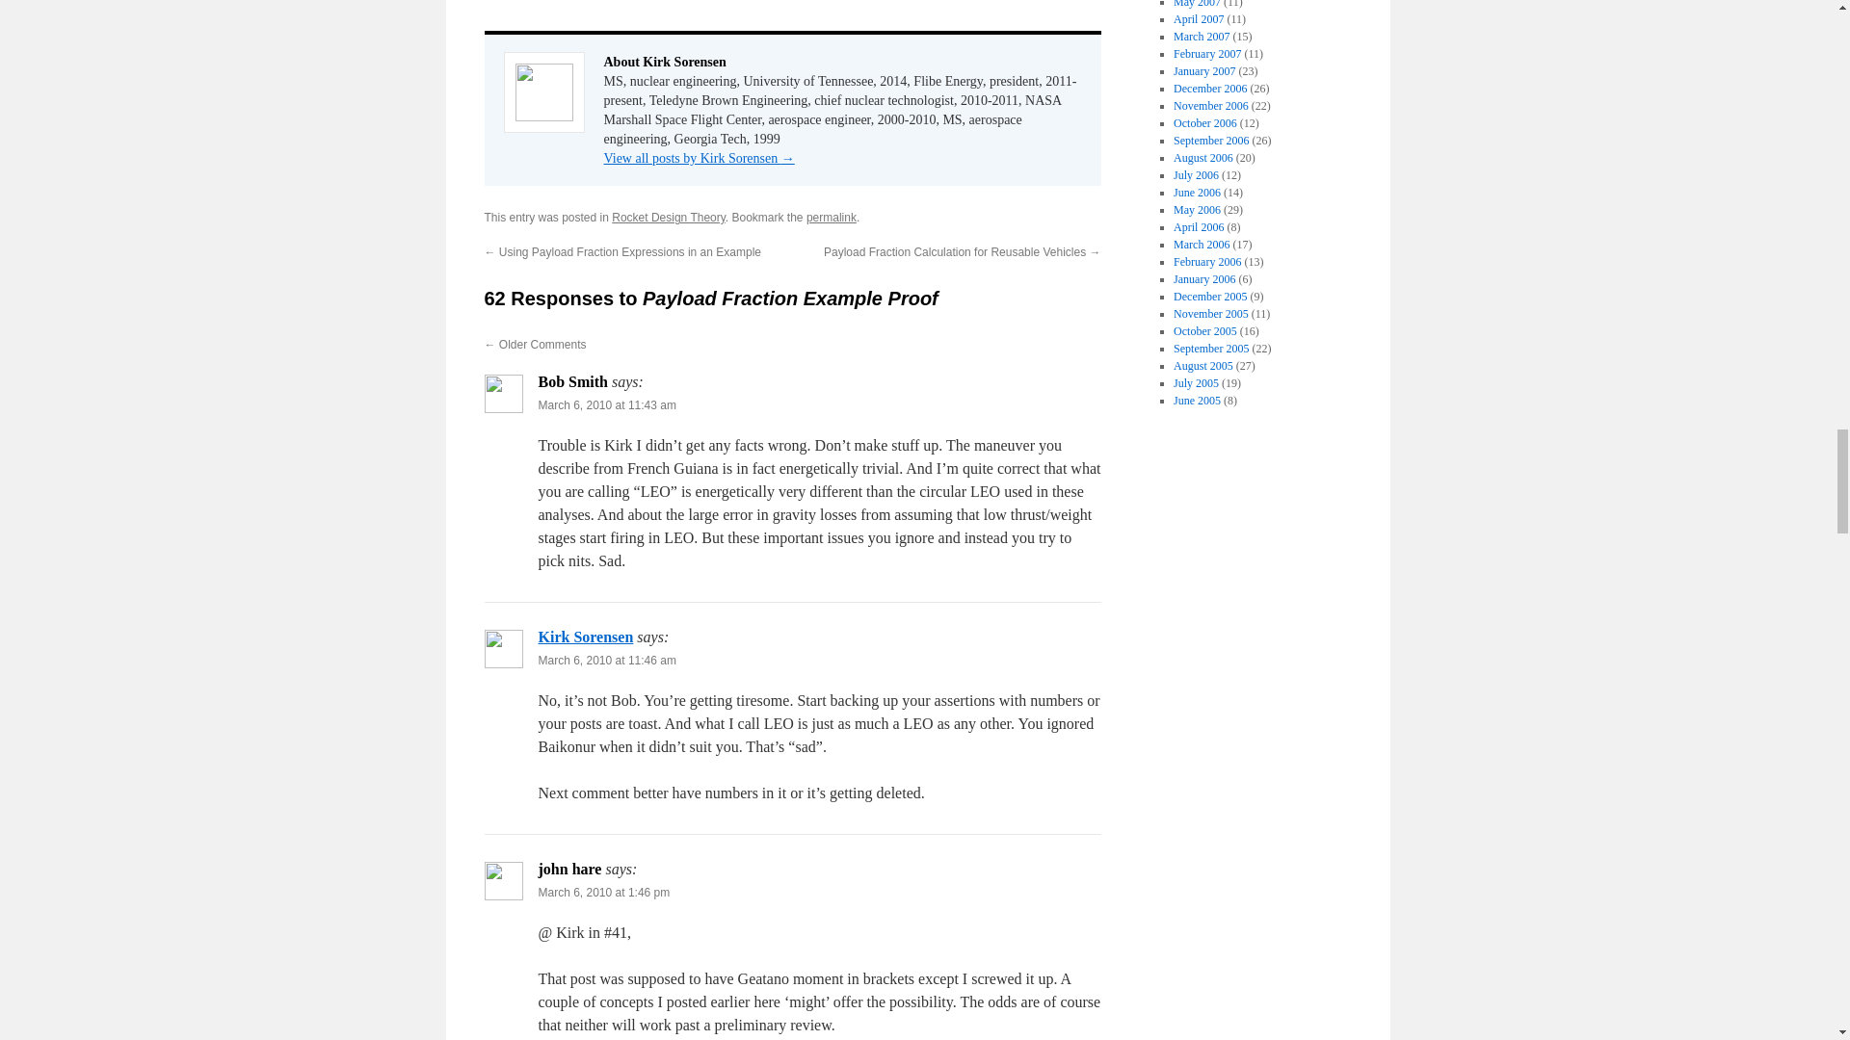  What do you see at coordinates (831, 218) in the screenshot?
I see `Permalink to Payload Fraction Example Proof` at bounding box center [831, 218].